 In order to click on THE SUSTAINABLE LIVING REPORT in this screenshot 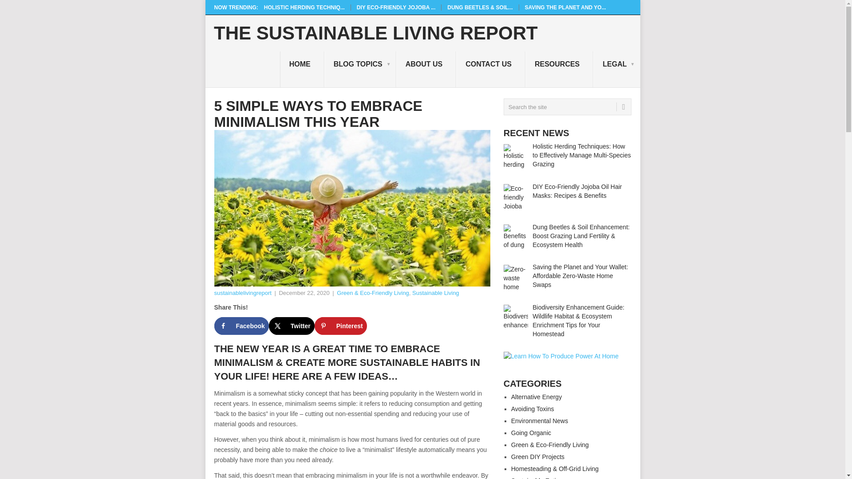, I will do `click(375, 33)`.